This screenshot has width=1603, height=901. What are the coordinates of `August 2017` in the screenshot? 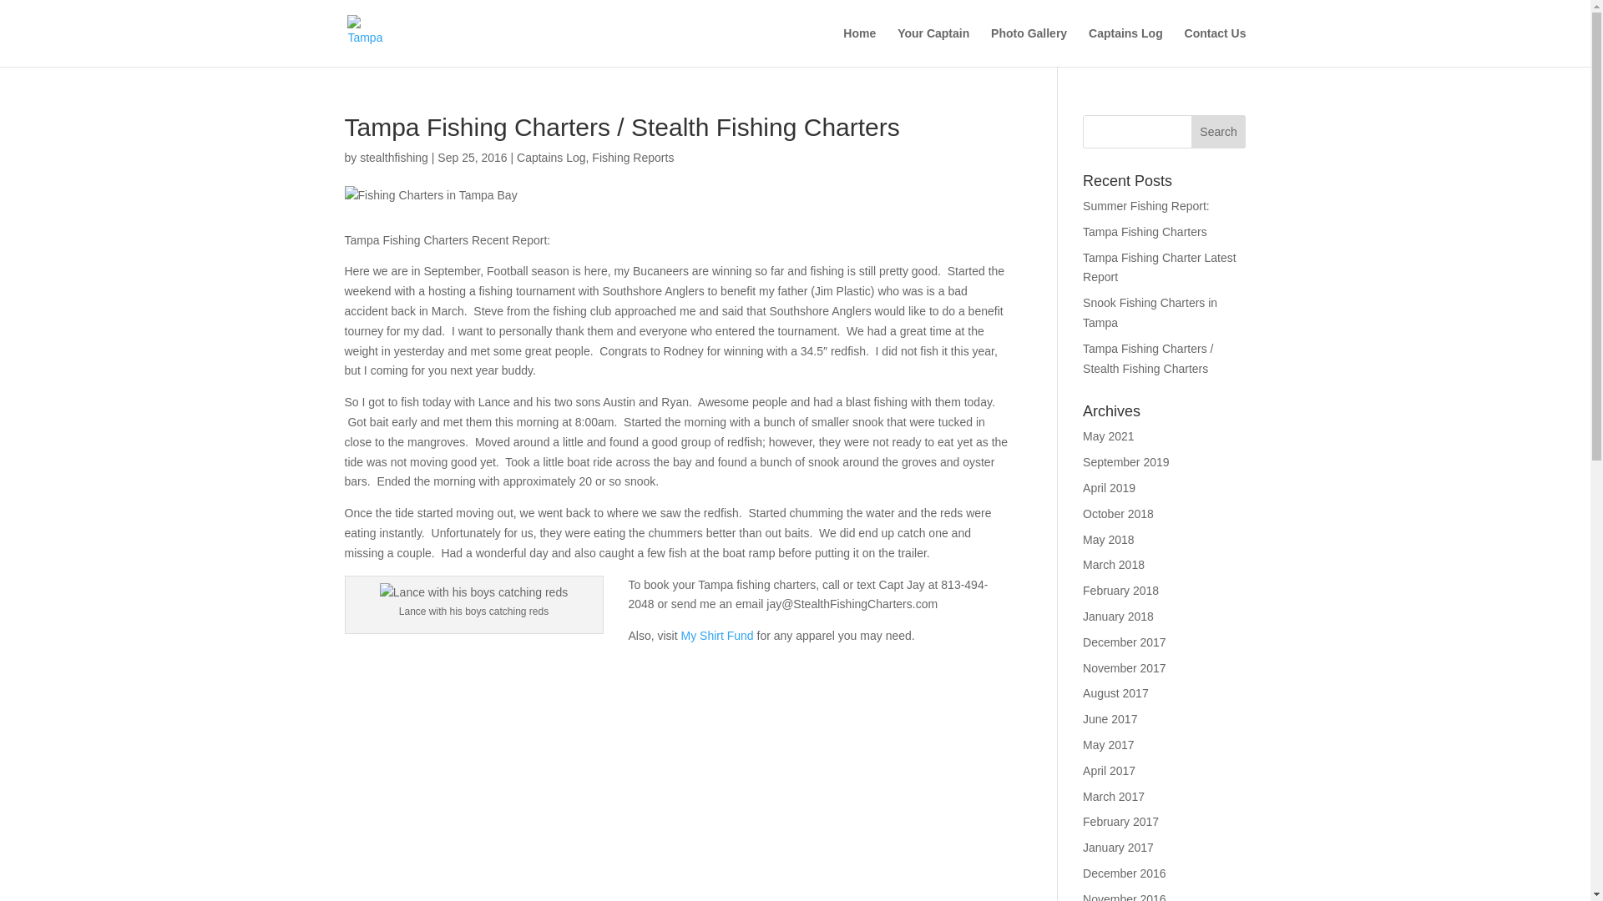 It's located at (1115, 692).